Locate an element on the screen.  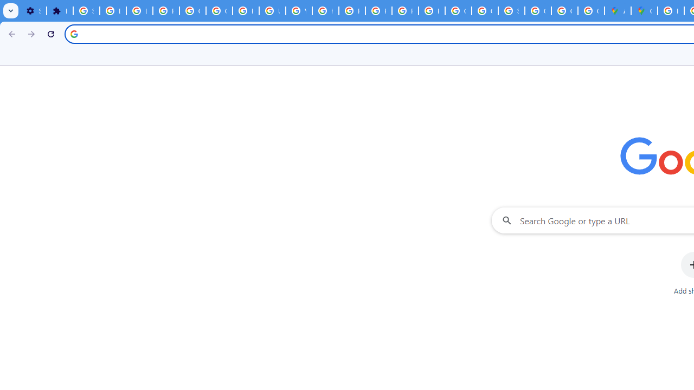
Settings - On startup is located at coordinates (33, 11).